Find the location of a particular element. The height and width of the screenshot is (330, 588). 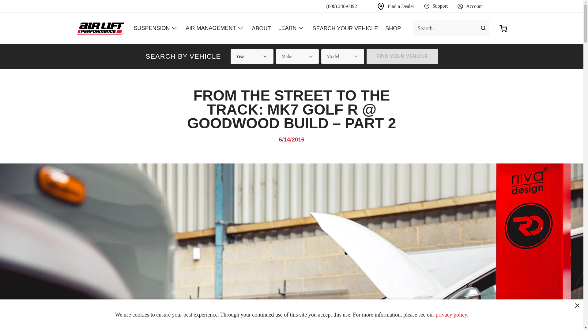

LEARN is located at coordinates (292, 28).